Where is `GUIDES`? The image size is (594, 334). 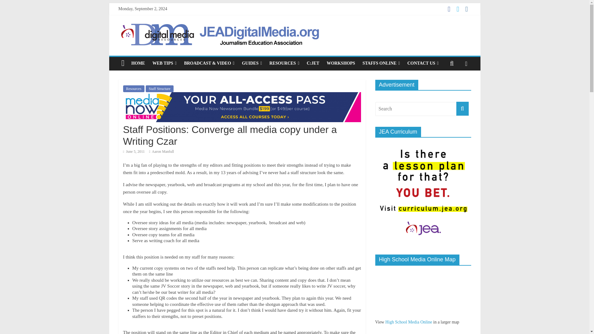
GUIDES is located at coordinates (252, 63).